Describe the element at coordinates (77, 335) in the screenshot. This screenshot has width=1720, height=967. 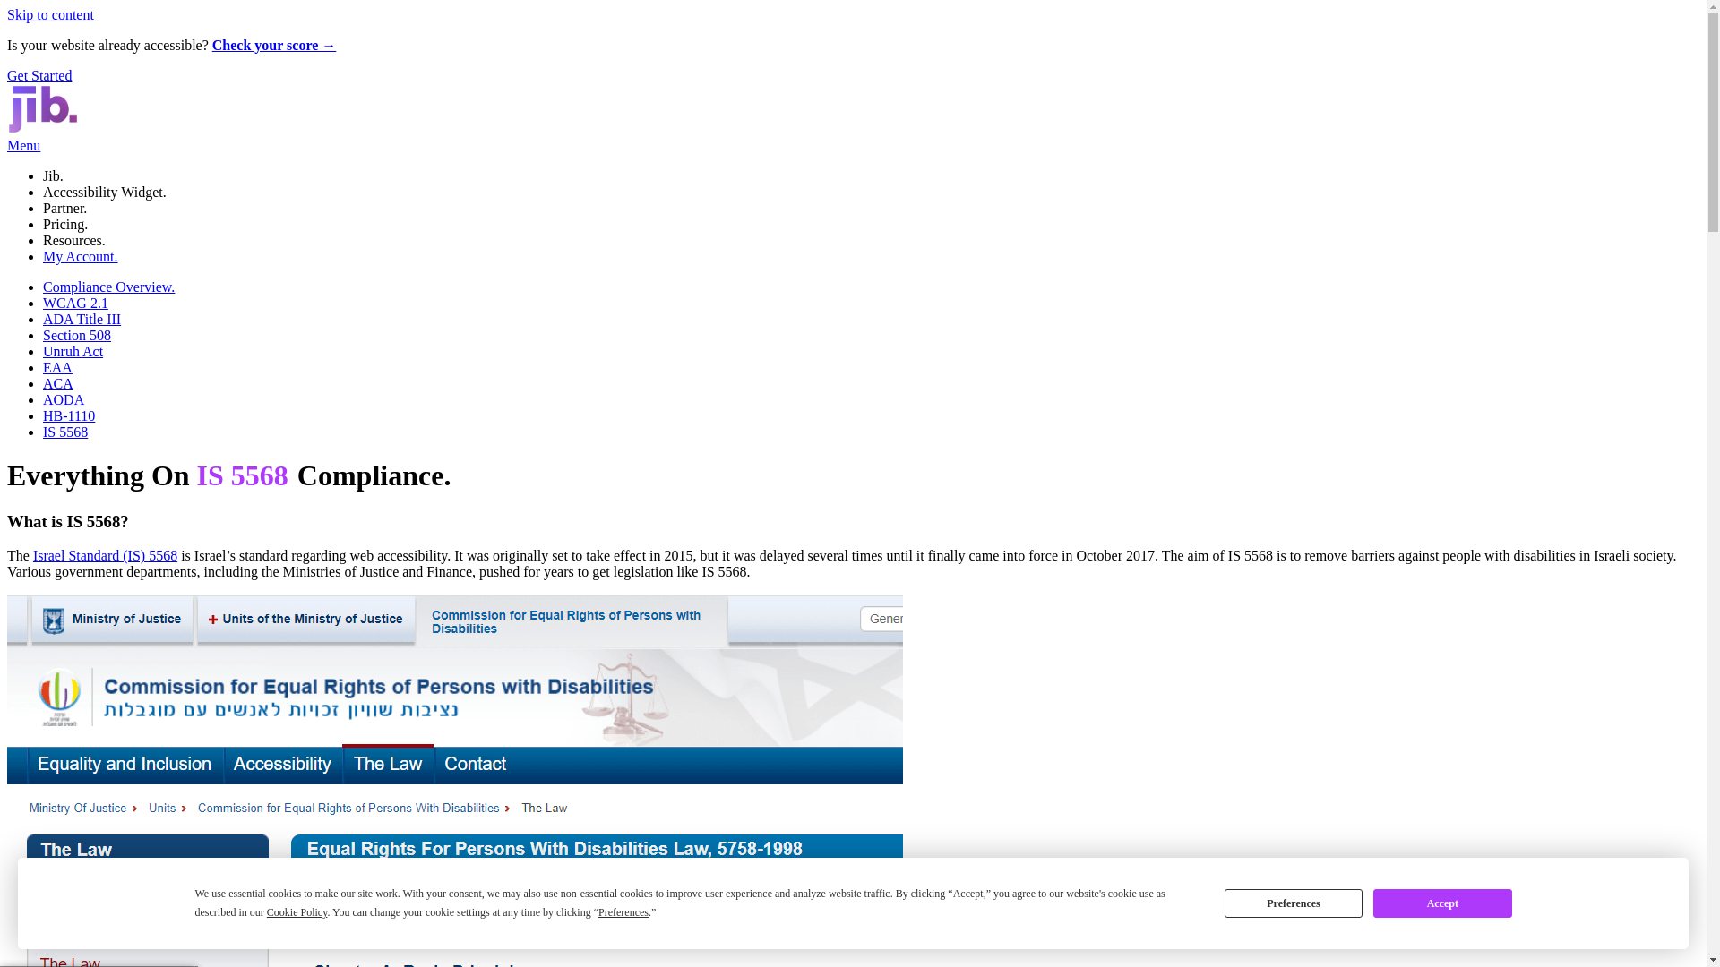
I see `Section 508` at that location.